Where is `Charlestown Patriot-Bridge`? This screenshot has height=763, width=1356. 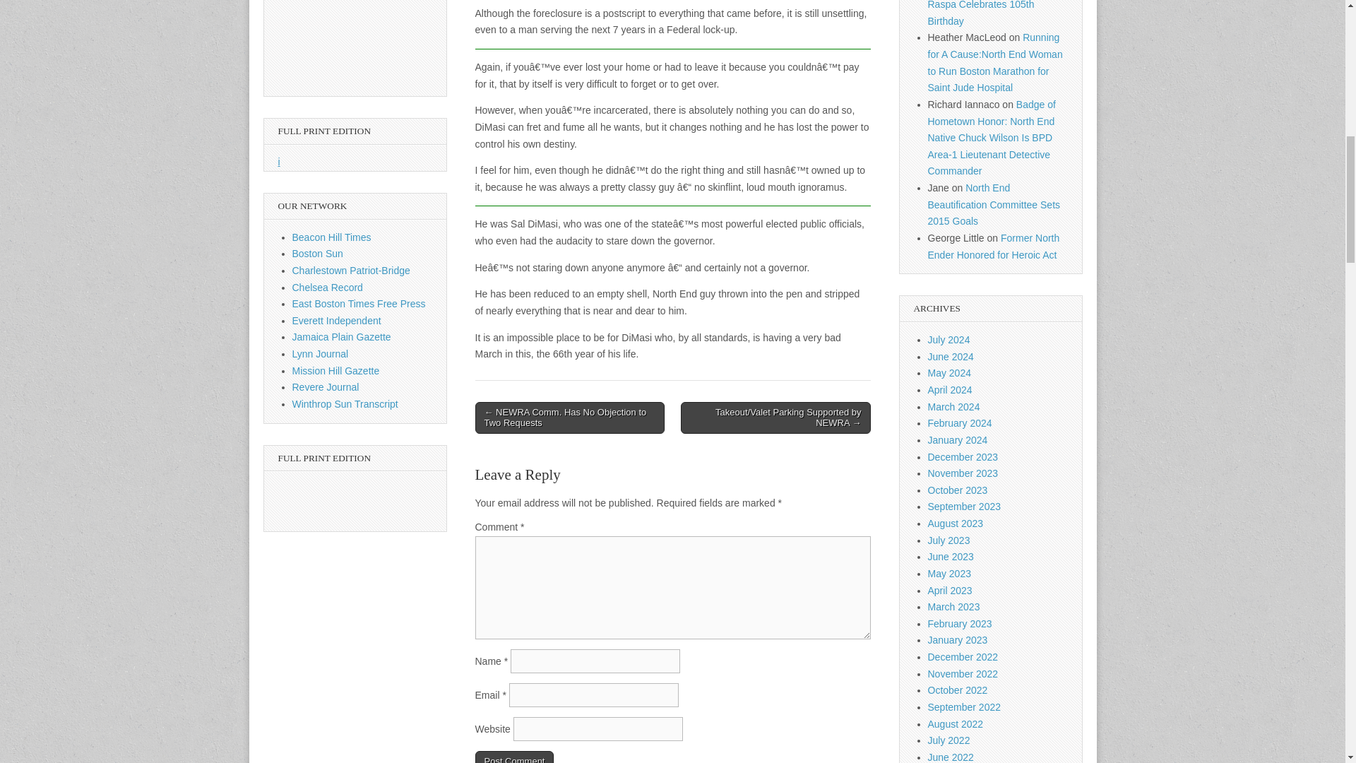 Charlestown Patriot-Bridge is located at coordinates (352, 270).